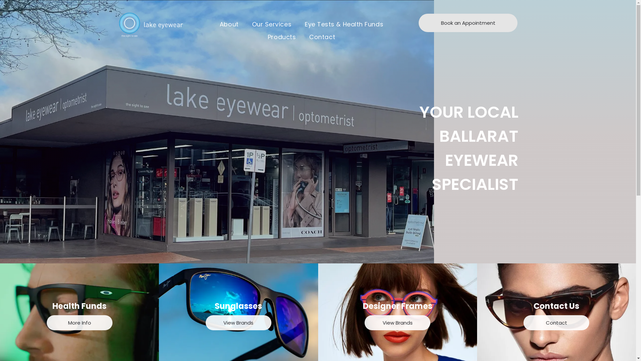  Describe the element at coordinates (468, 23) in the screenshot. I see `Book an Appointment` at that location.